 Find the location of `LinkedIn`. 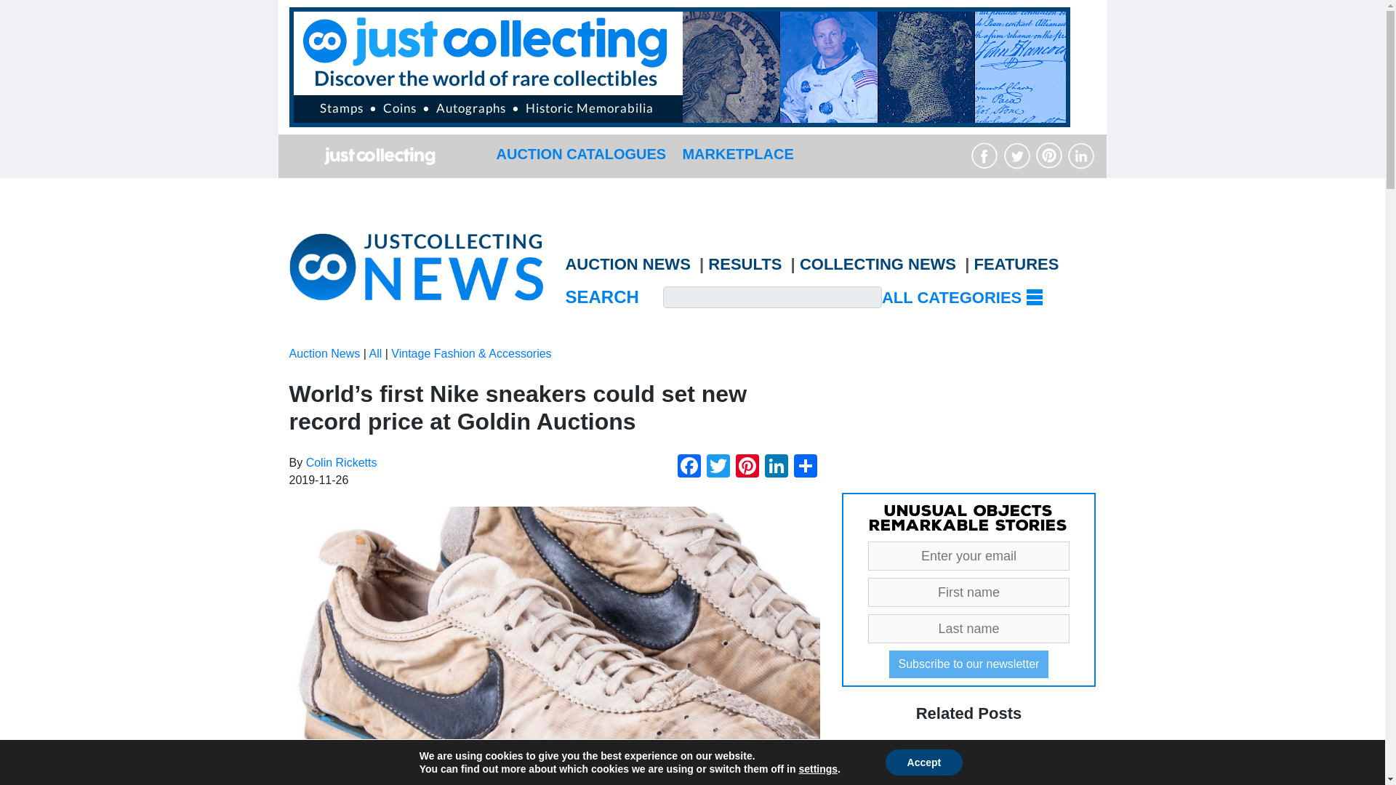

LinkedIn is located at coordinates (777, 468).